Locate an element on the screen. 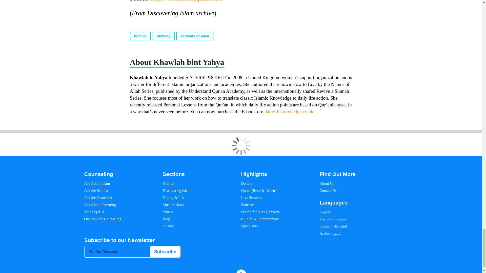 This screenshot has width=486, height=273. Subscribe is located at coordinates (165, 252).